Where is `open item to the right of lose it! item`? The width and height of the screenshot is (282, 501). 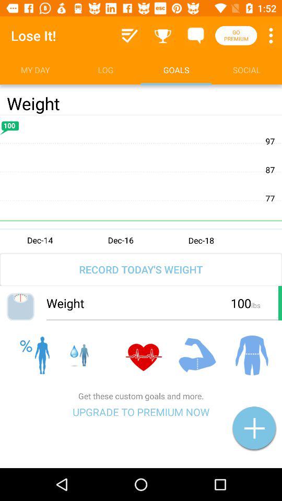
open item to the right of lose it! item is located at coordinates (130, 35).